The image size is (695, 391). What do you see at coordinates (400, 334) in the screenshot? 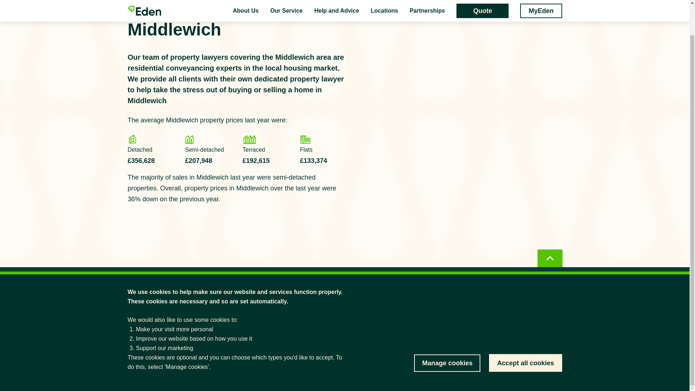
I see `Unit 7.19, Paintworks, Bath Road, Bristol, BS4 3EA` at bounding box center [400, 334].